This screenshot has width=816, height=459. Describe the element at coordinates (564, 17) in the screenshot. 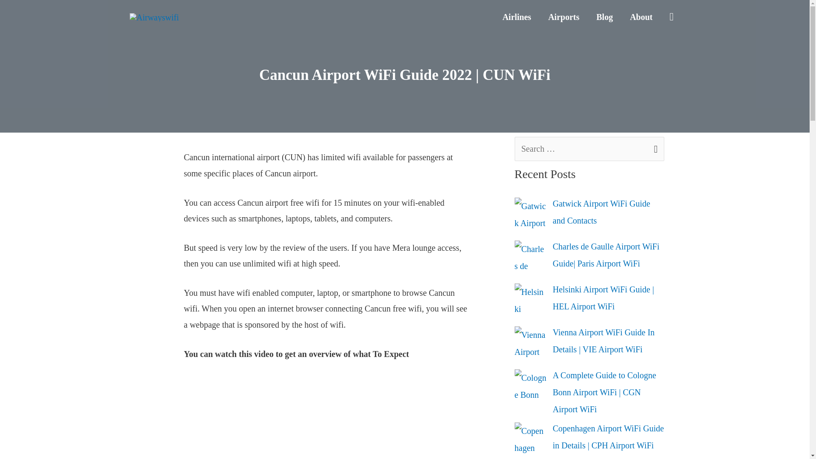

I see `Airports` at that location.